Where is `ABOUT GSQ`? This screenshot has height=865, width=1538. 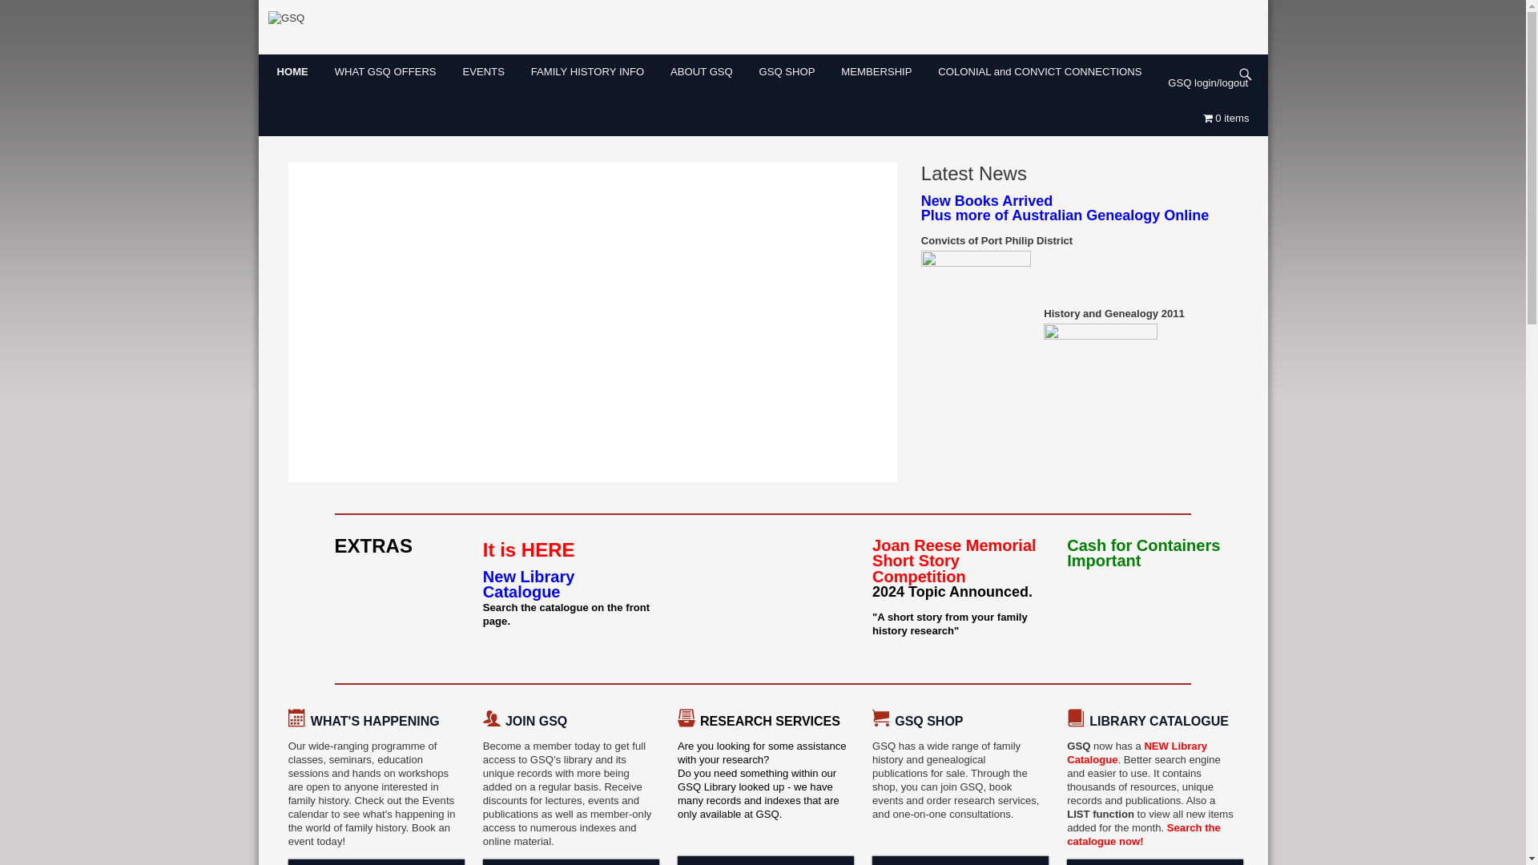
ABOUT GSQ is located at coordinates (707, 72).